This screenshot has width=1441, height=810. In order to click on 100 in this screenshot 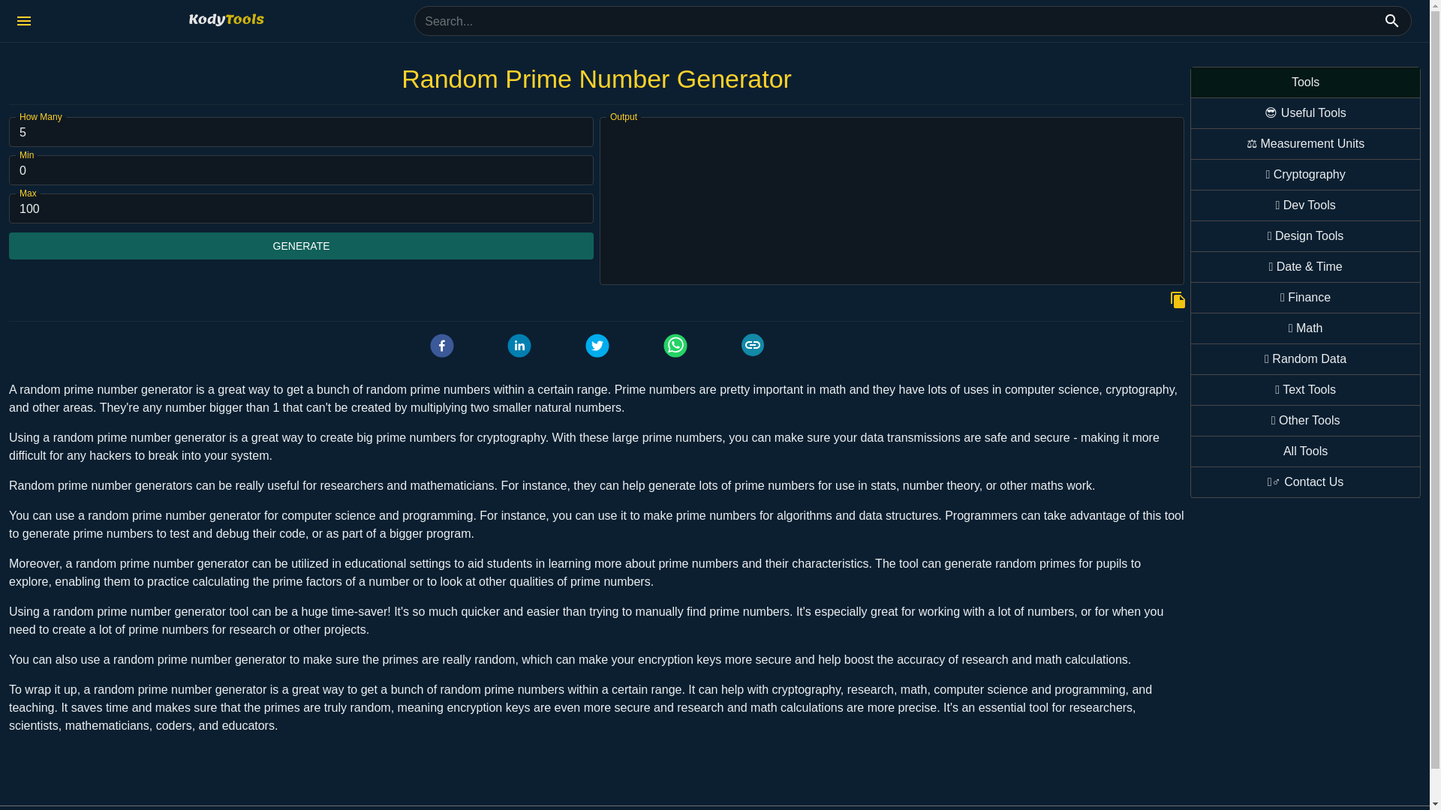, I will do `click(301, 208)`.